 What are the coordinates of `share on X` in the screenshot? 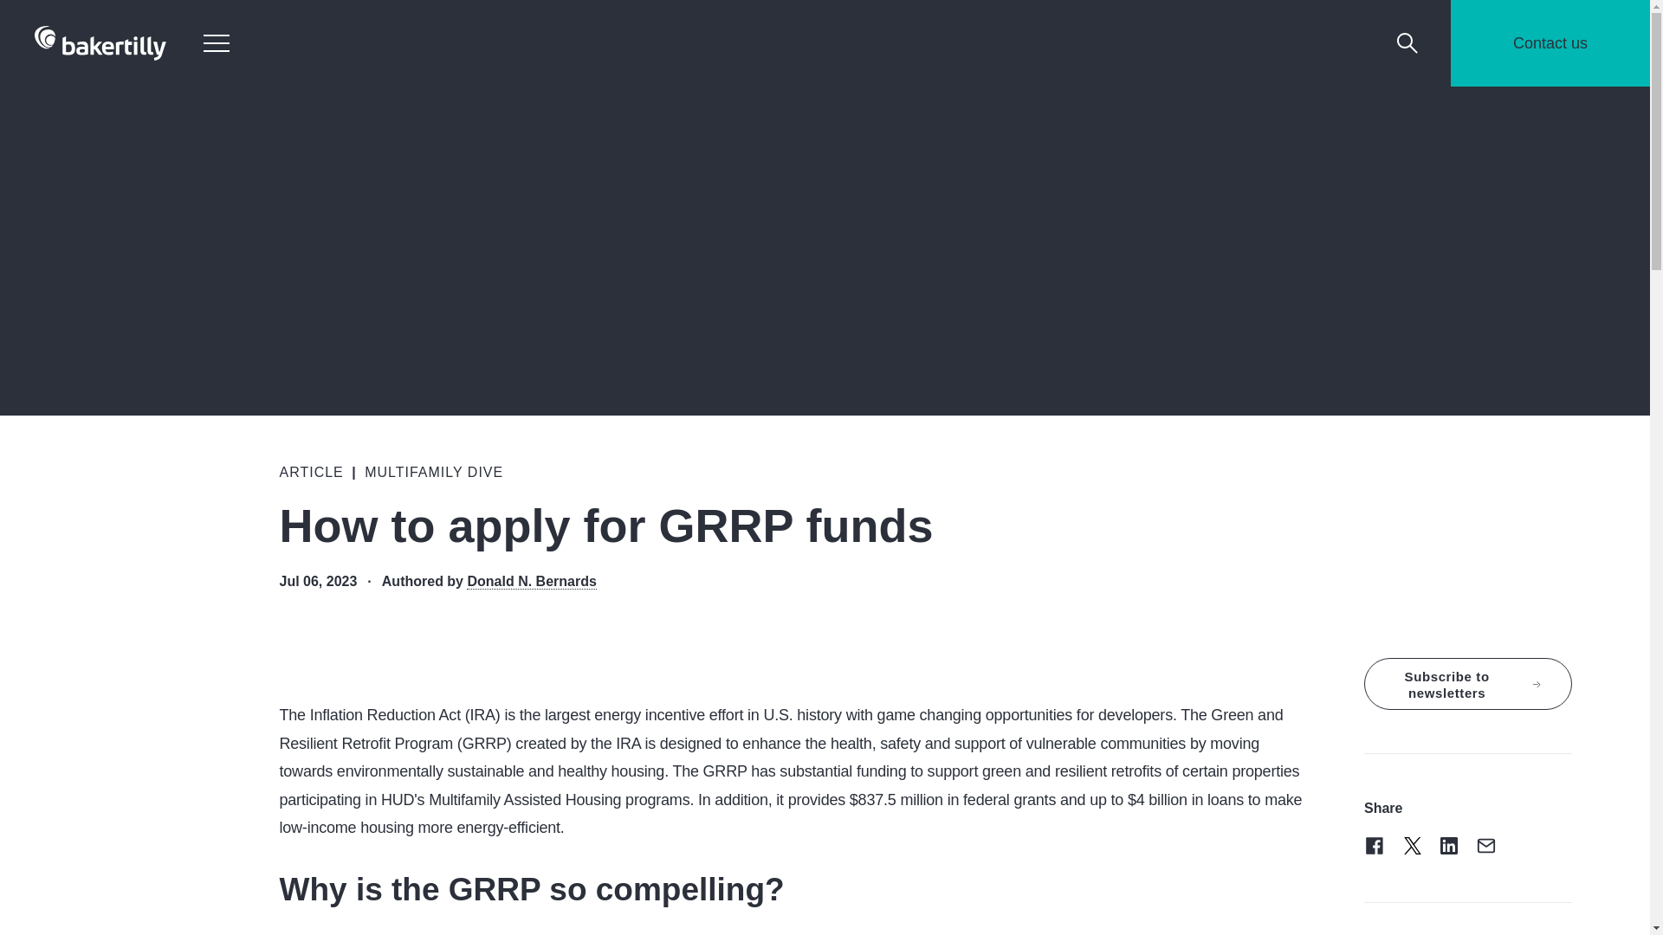 It's located at (1412, 846).